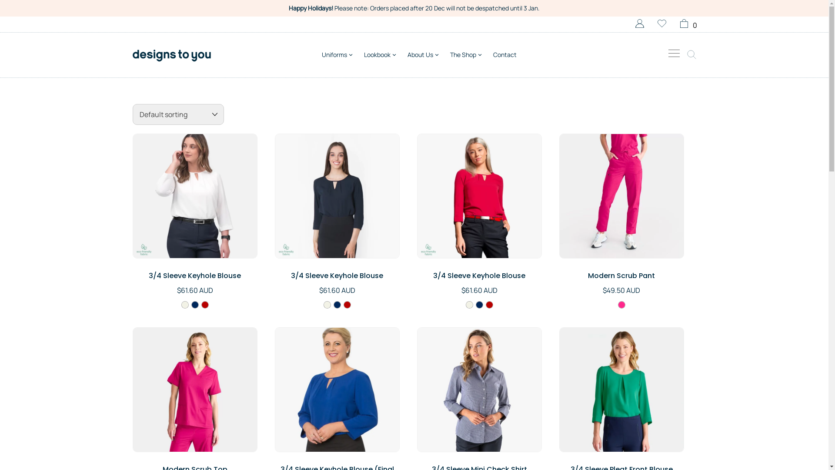 Image resolution: width=835 pixels, height=470 pixels. What do you see at coordinates (686, 25) in the screenshot?
I see `0` at bounding box center [686, 25].